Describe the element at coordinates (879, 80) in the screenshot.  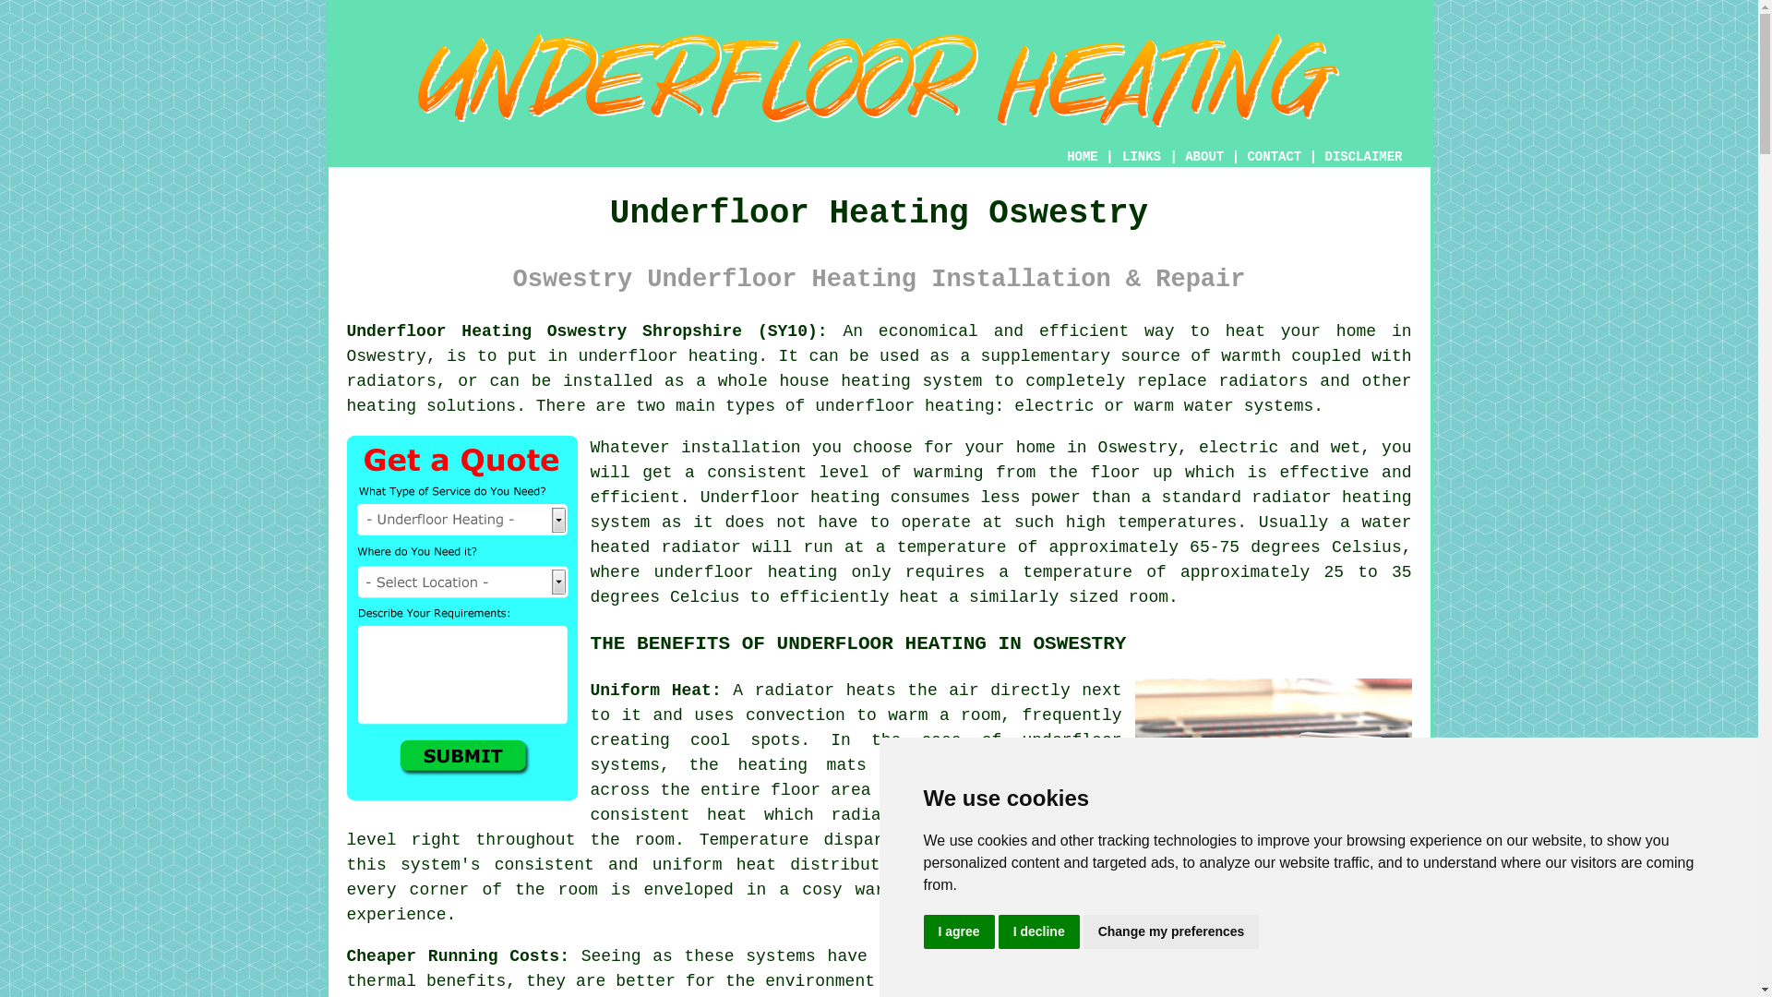
I see `Underfloor Heating Oswestry` at that location.